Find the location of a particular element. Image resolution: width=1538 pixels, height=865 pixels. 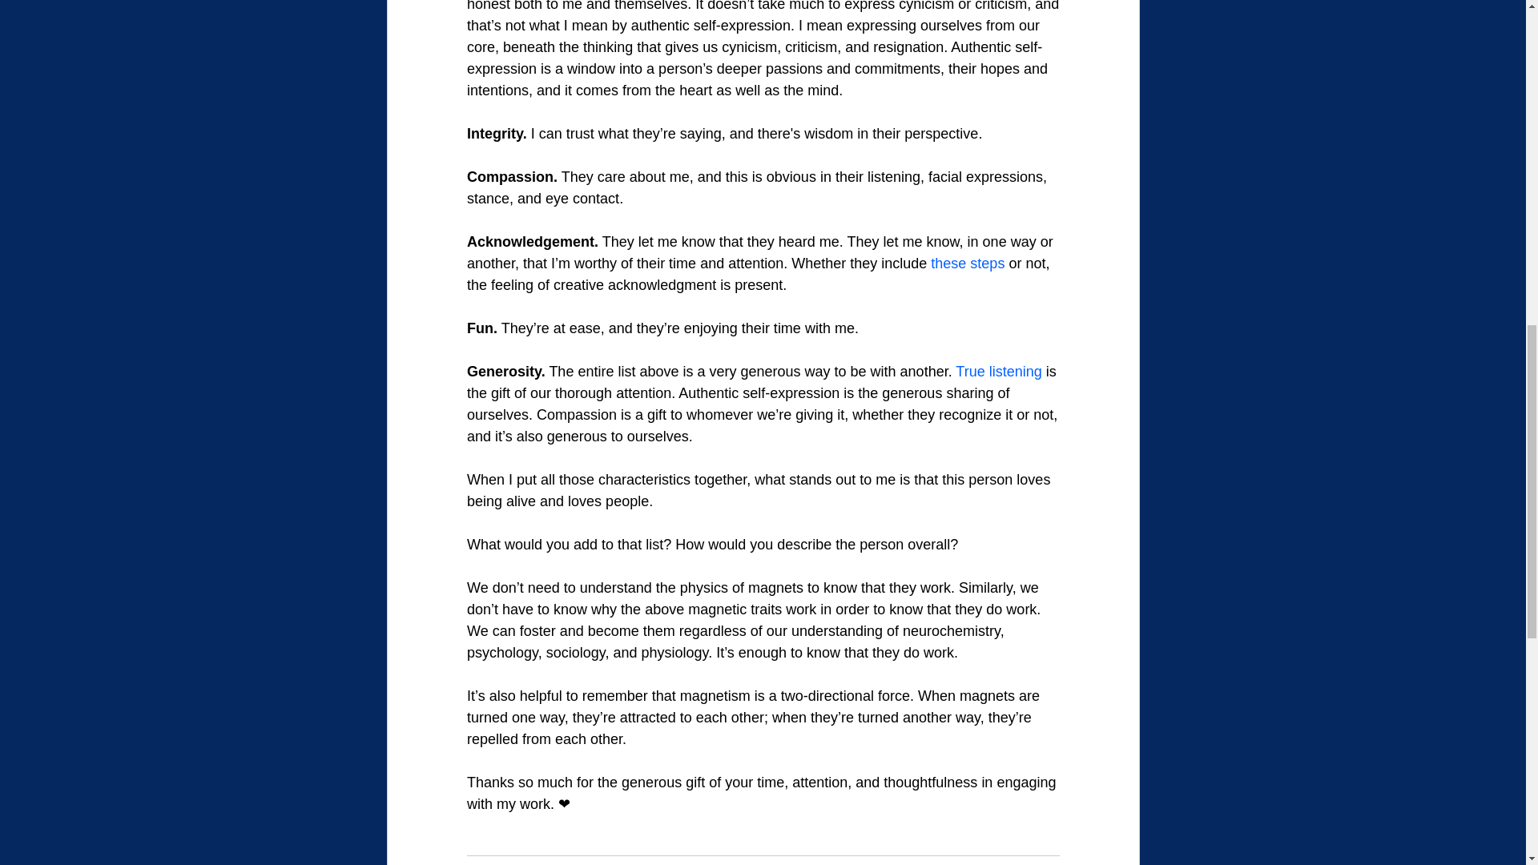

True listening is located at coordinates (998, 372).